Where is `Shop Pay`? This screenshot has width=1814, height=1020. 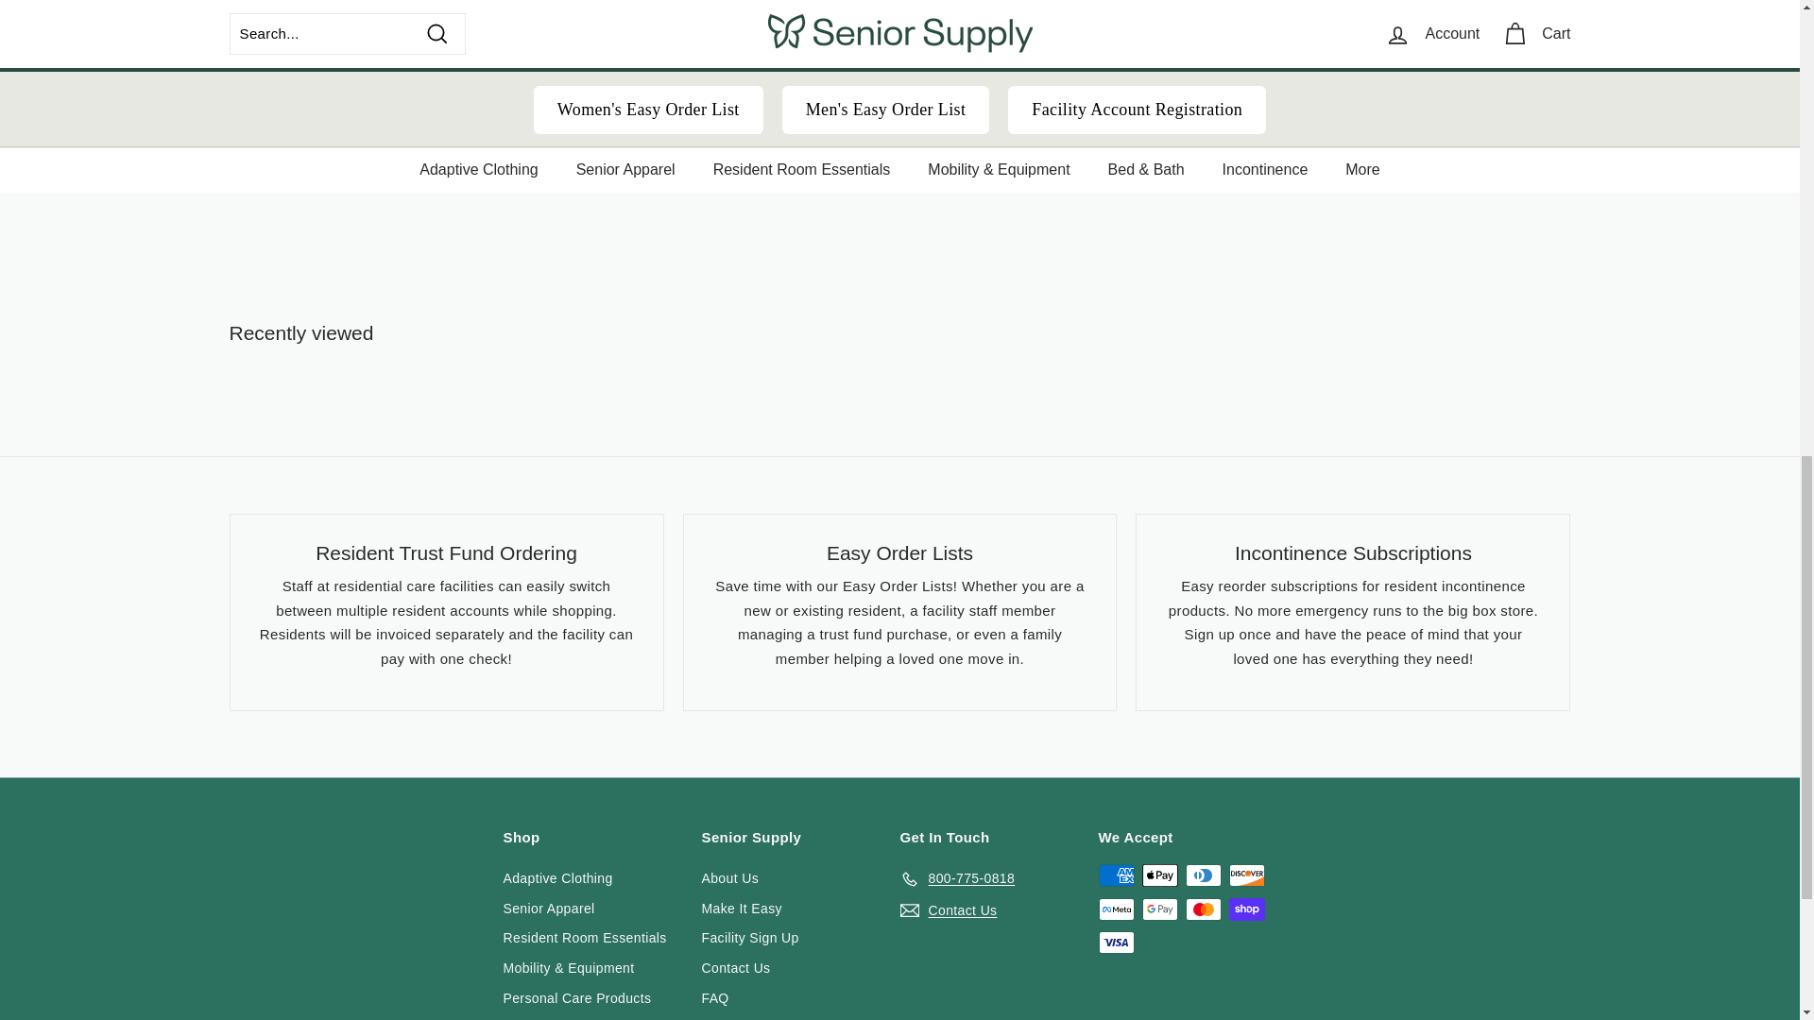 Shop Pay is located at coordinates (1245, 909).